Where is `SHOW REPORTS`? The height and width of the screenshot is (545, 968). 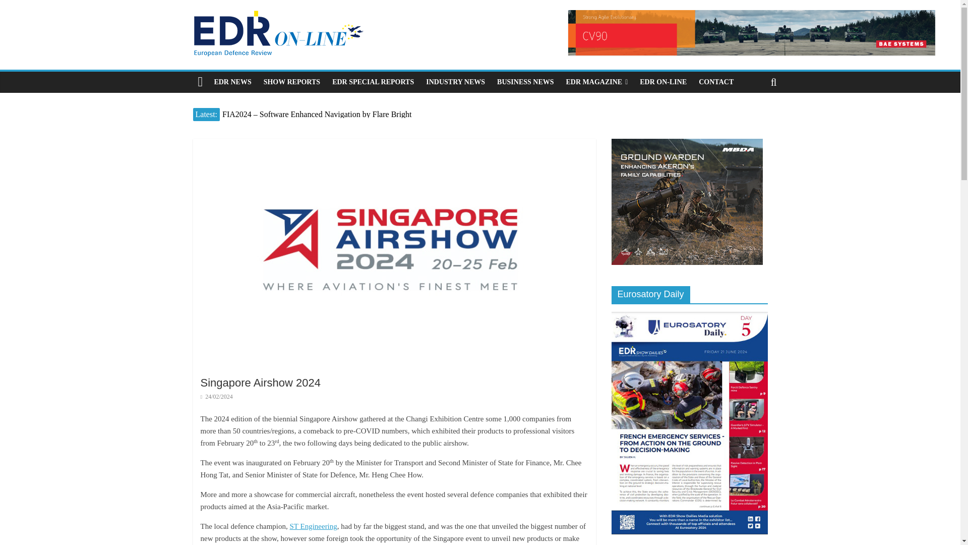
SHOW REPORTS is located at coordinates (291, 82).